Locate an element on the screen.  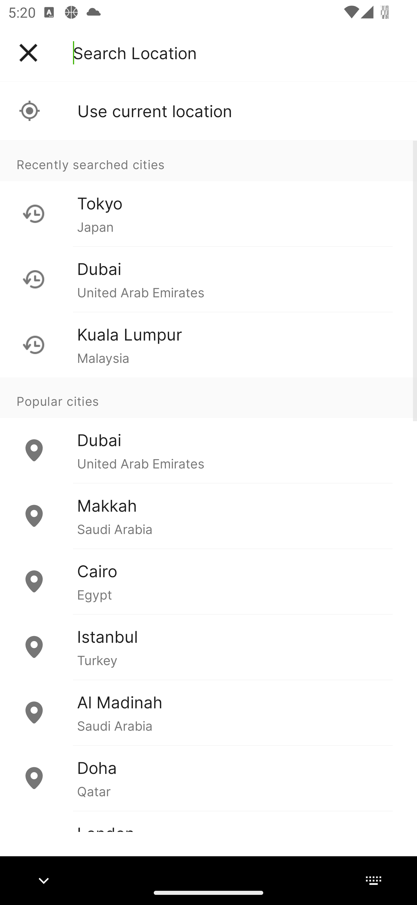
Istanbul Turkey is located at coordinates (209, 647).